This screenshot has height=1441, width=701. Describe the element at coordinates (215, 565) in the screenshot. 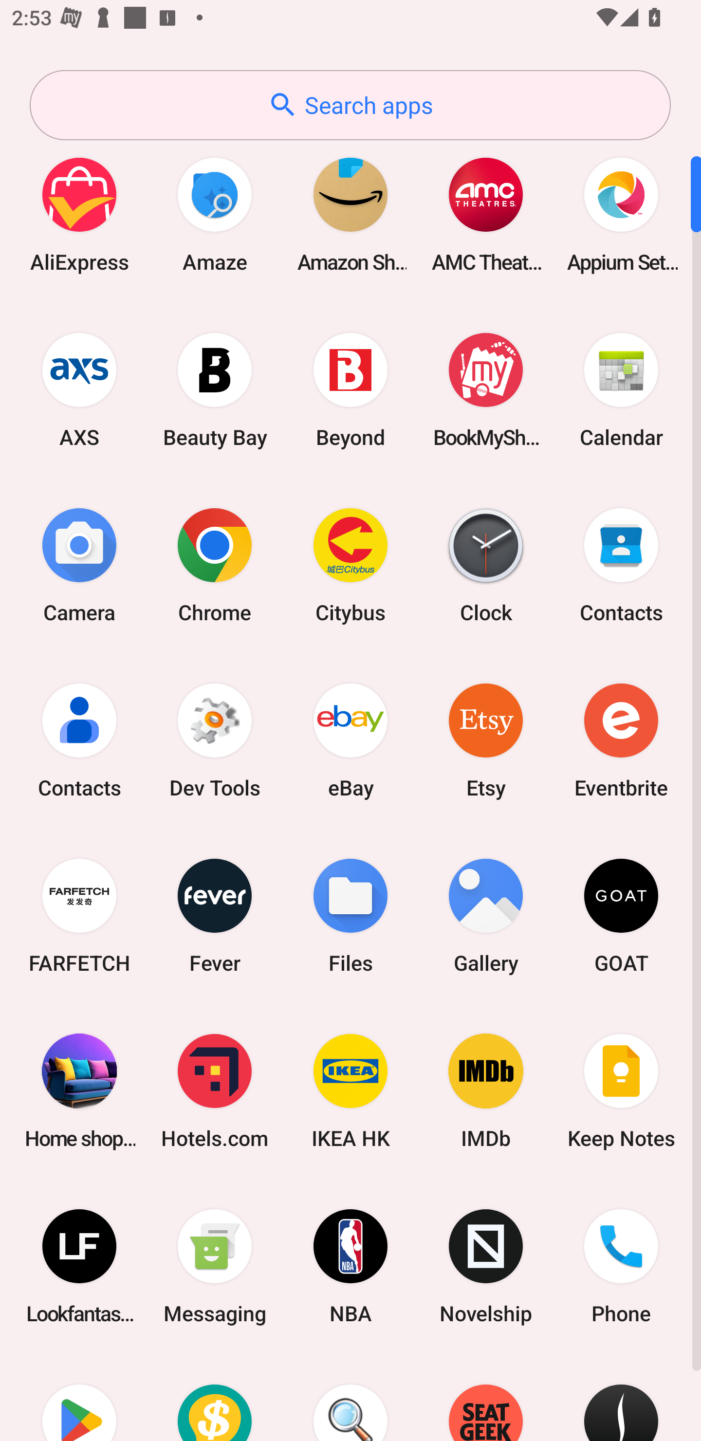

I see `Chrome` at that location.